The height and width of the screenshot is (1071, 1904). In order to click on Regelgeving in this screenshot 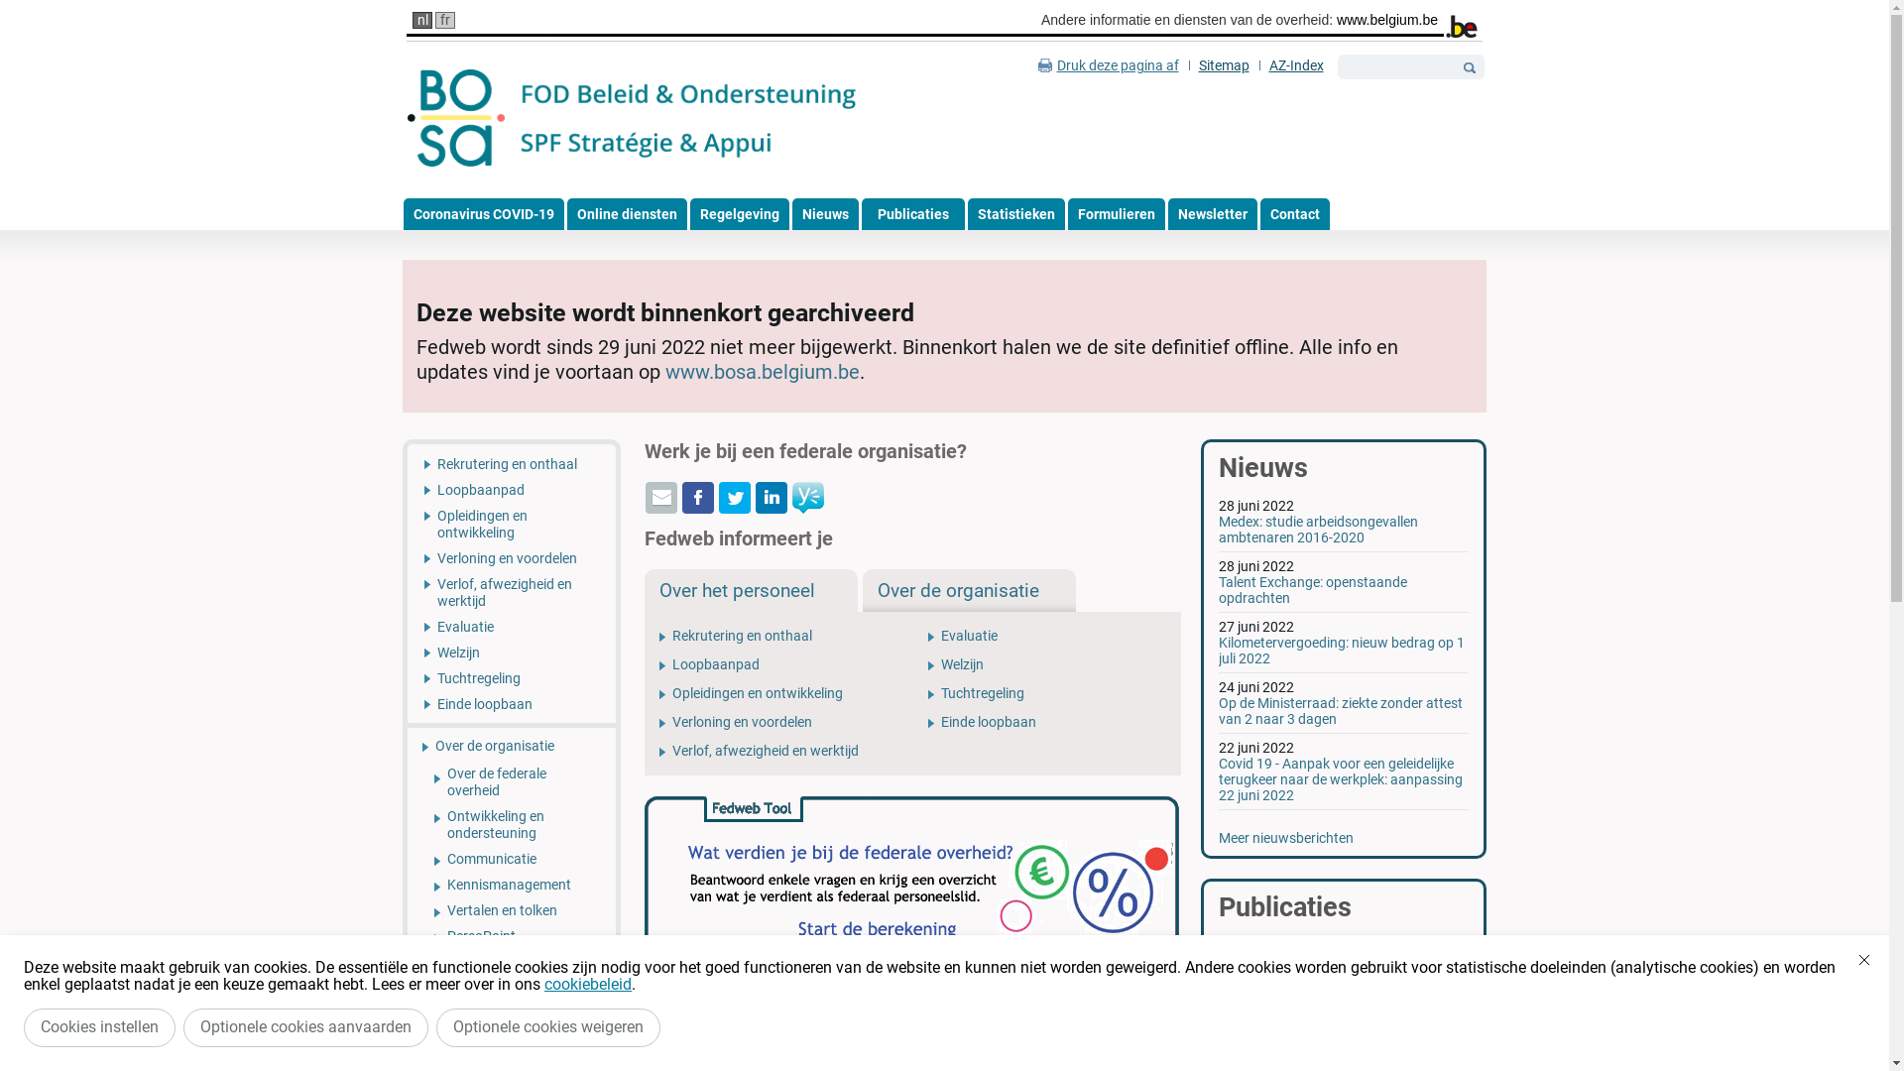, I will do `click(740, 214)`.